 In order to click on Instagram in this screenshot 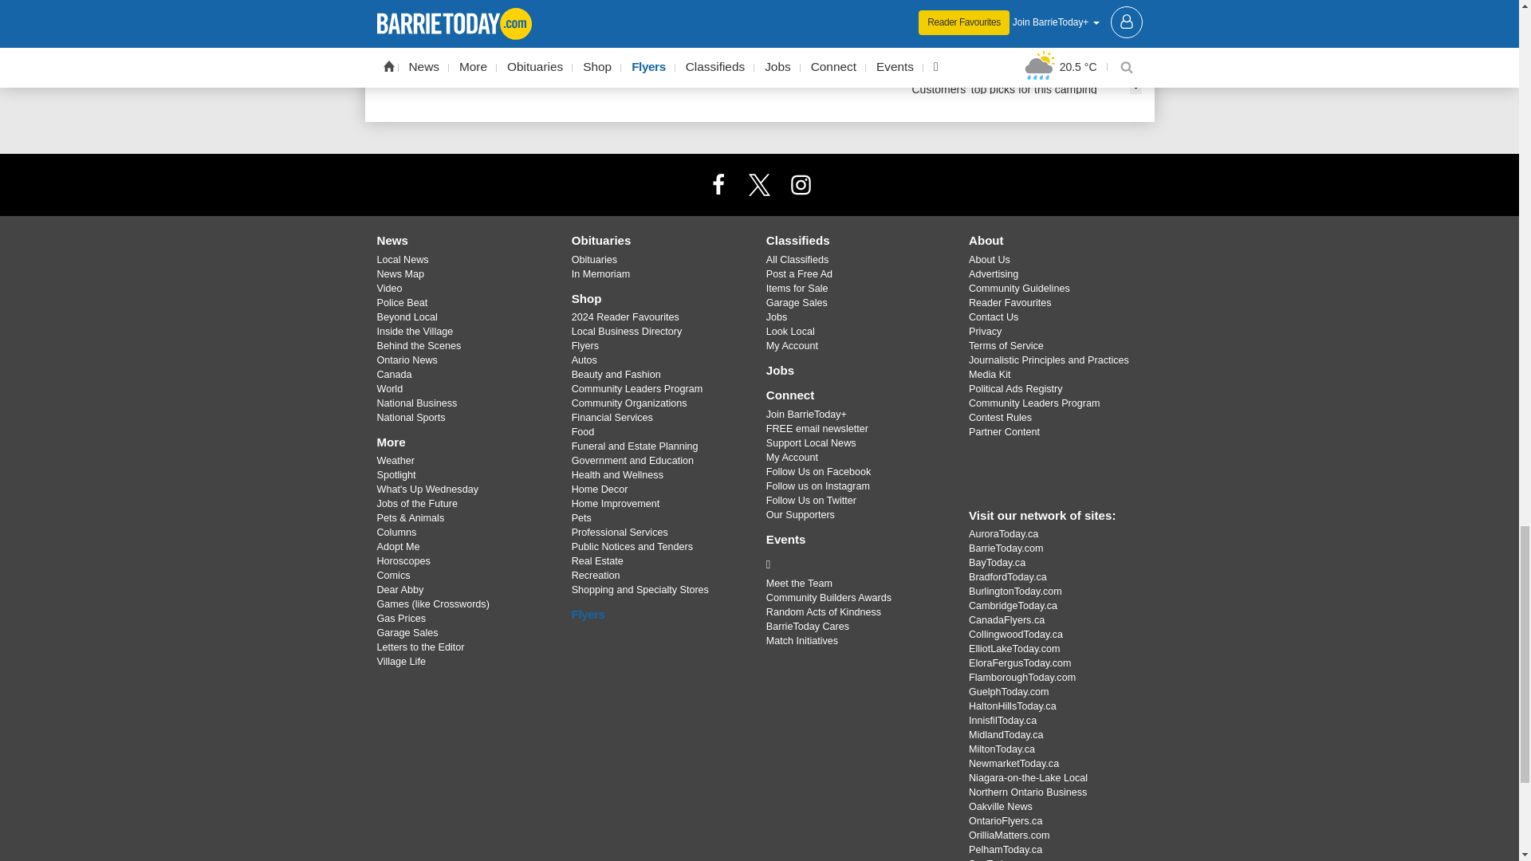, I will do `click(800, 183)`.